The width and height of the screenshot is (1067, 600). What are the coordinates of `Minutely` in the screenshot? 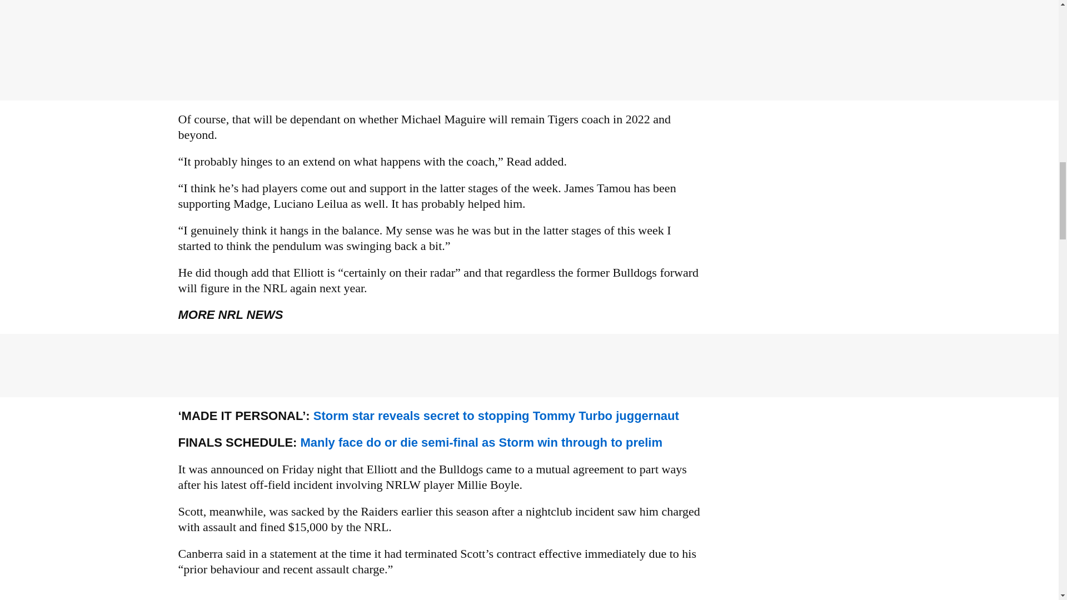 It's located at (439, 594).